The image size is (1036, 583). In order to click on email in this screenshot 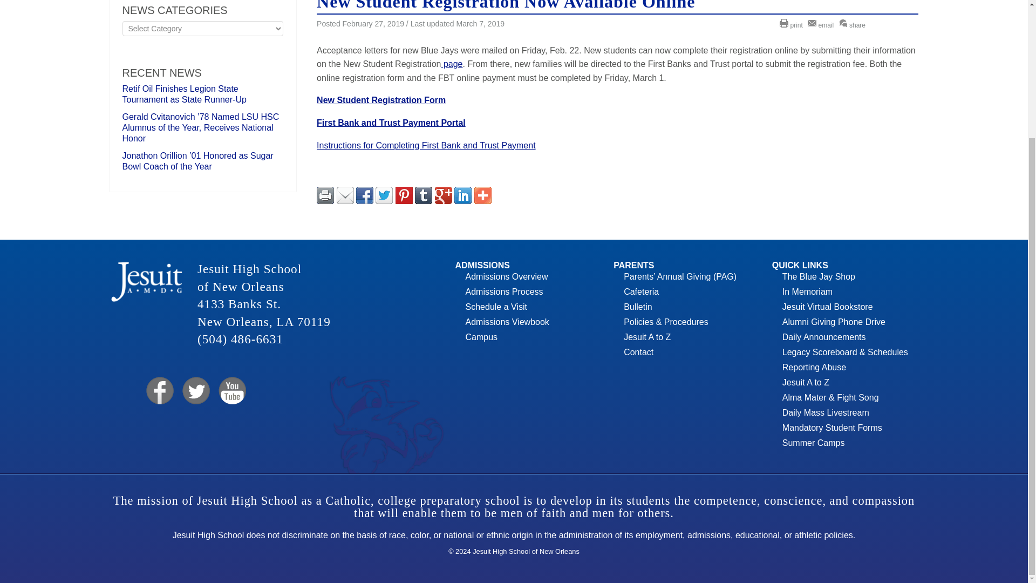, I will do `click(822, 25)`.